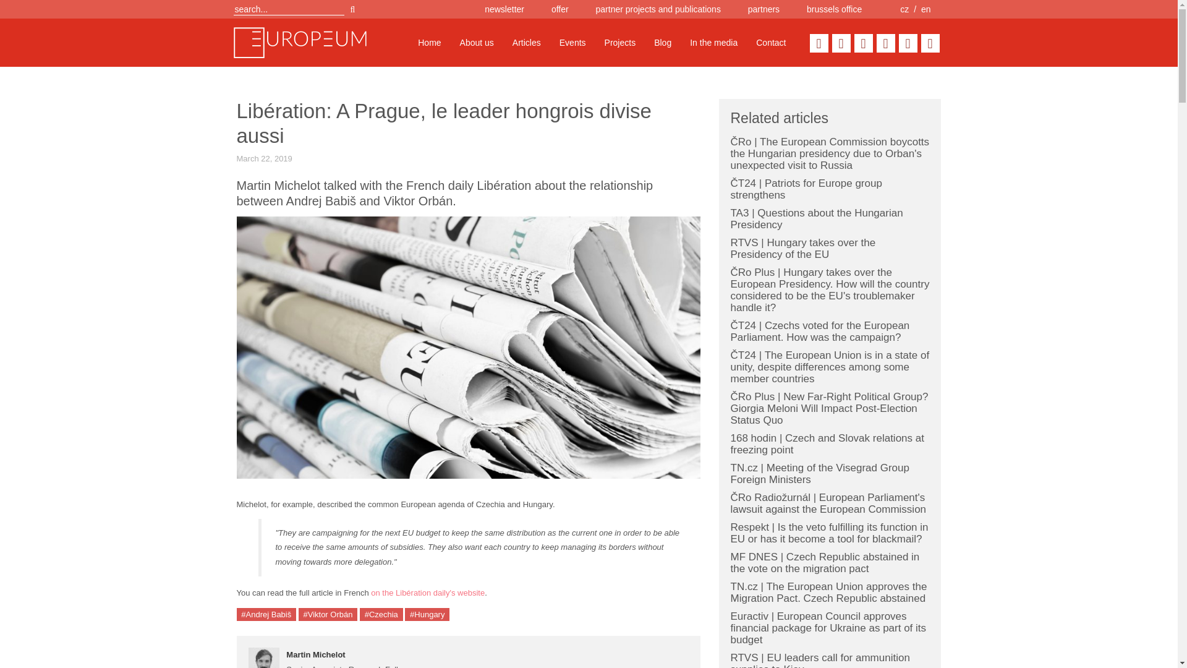 The height and width of the screenshot is (668, 1187). Describe the element at coordinates (477, 42) in the screenshot. I see `About us` at that location.